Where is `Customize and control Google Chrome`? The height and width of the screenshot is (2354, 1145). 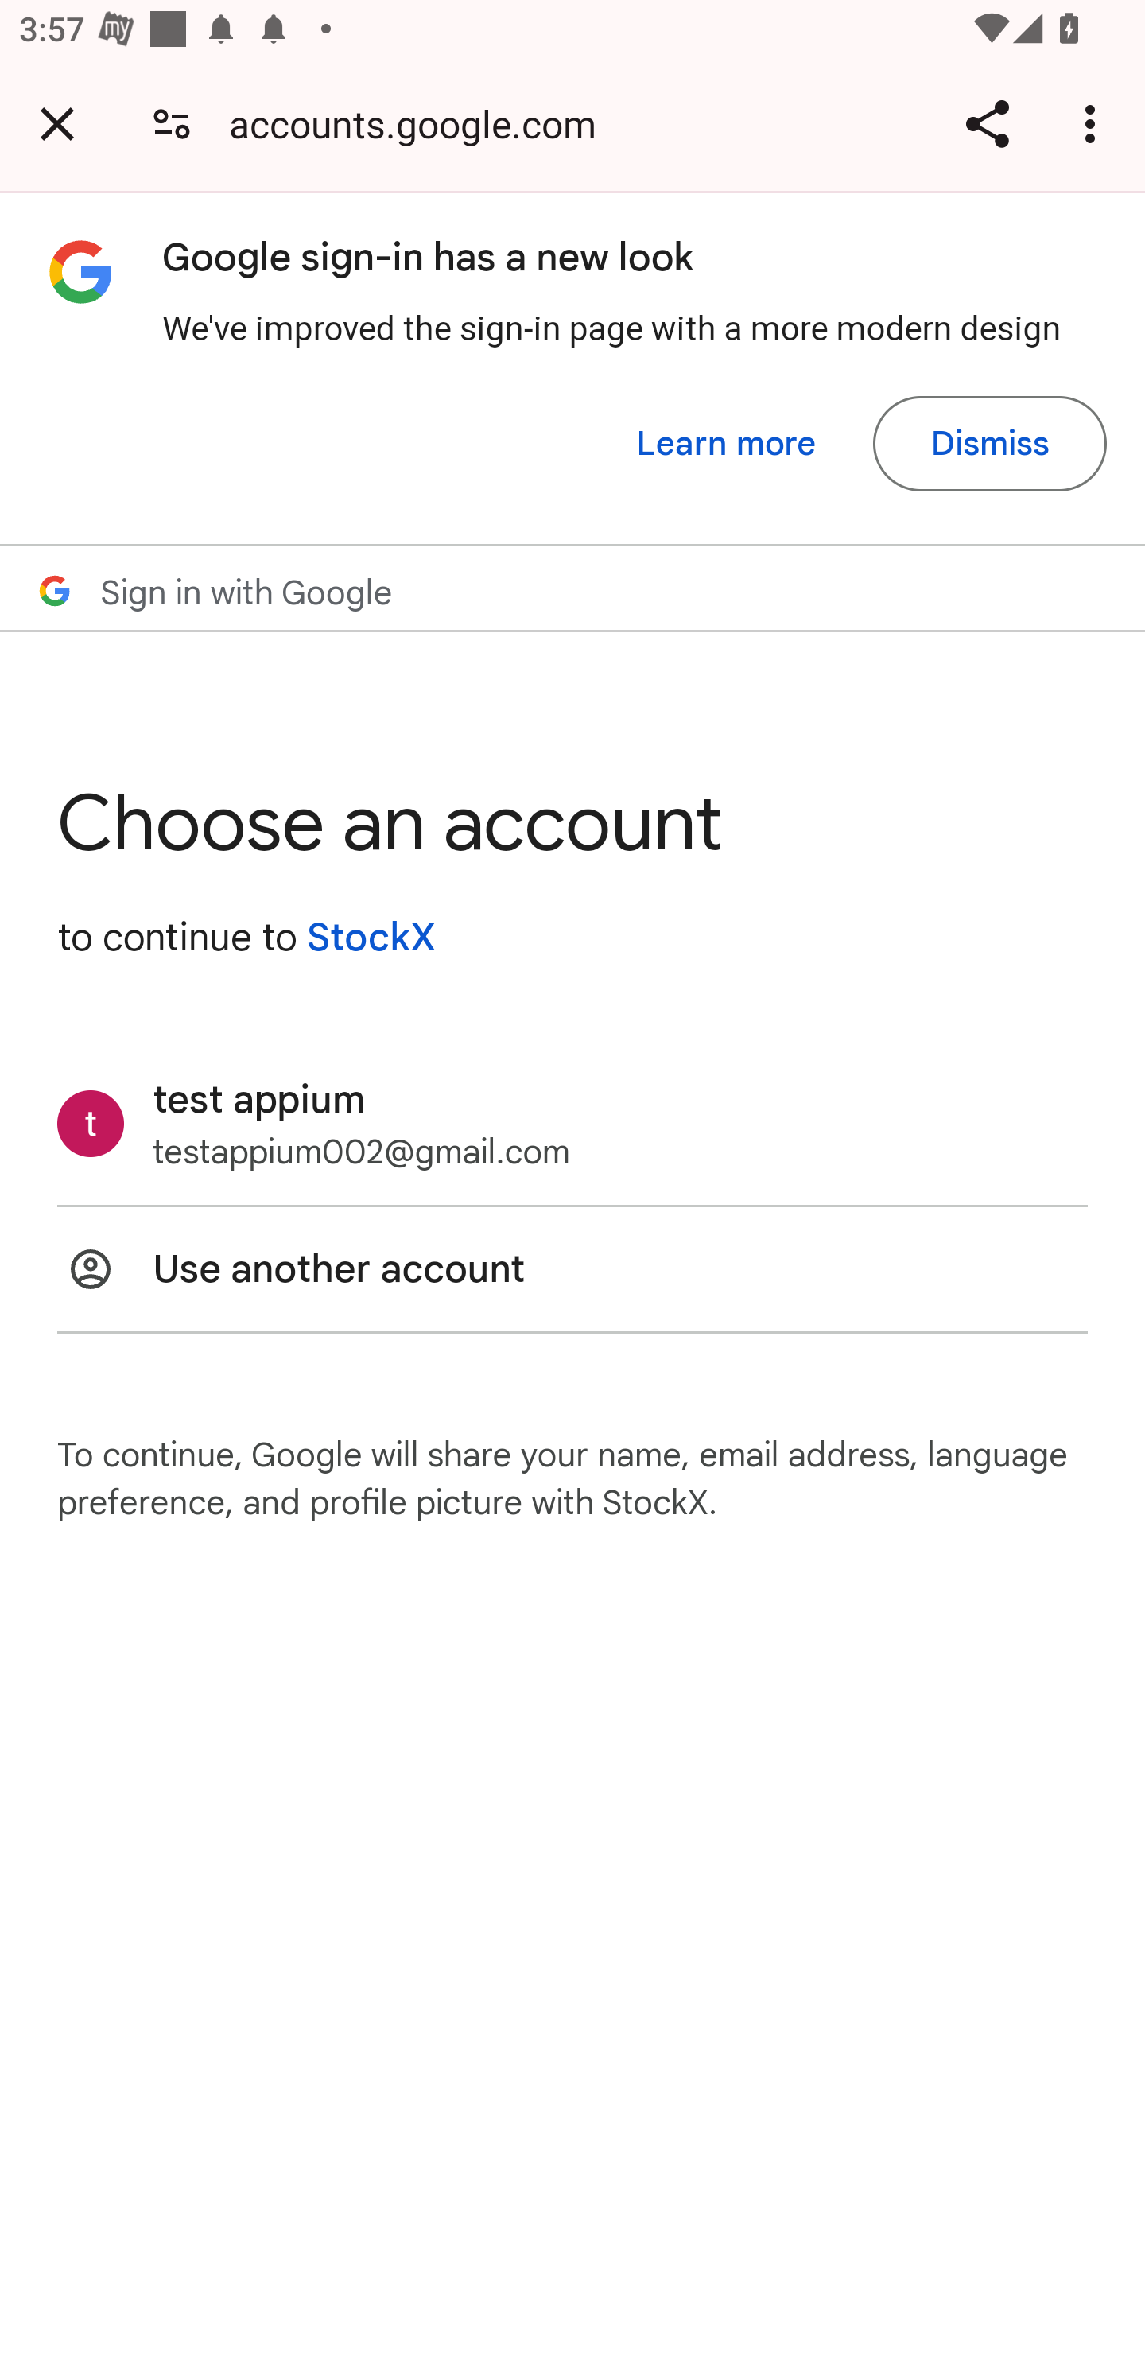 Customize and control Google Chrome is located at coordinates (1094, 123).